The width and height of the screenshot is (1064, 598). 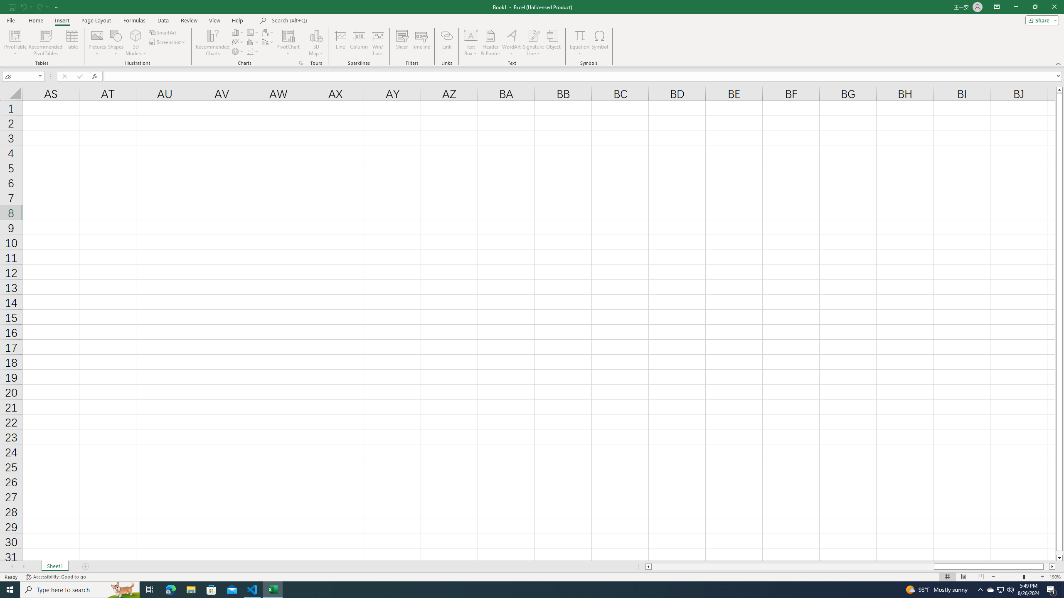 What do you see at coordinates (136, 35) in the screenshot?
I see `3D Models` at bounding box center [136, 35].